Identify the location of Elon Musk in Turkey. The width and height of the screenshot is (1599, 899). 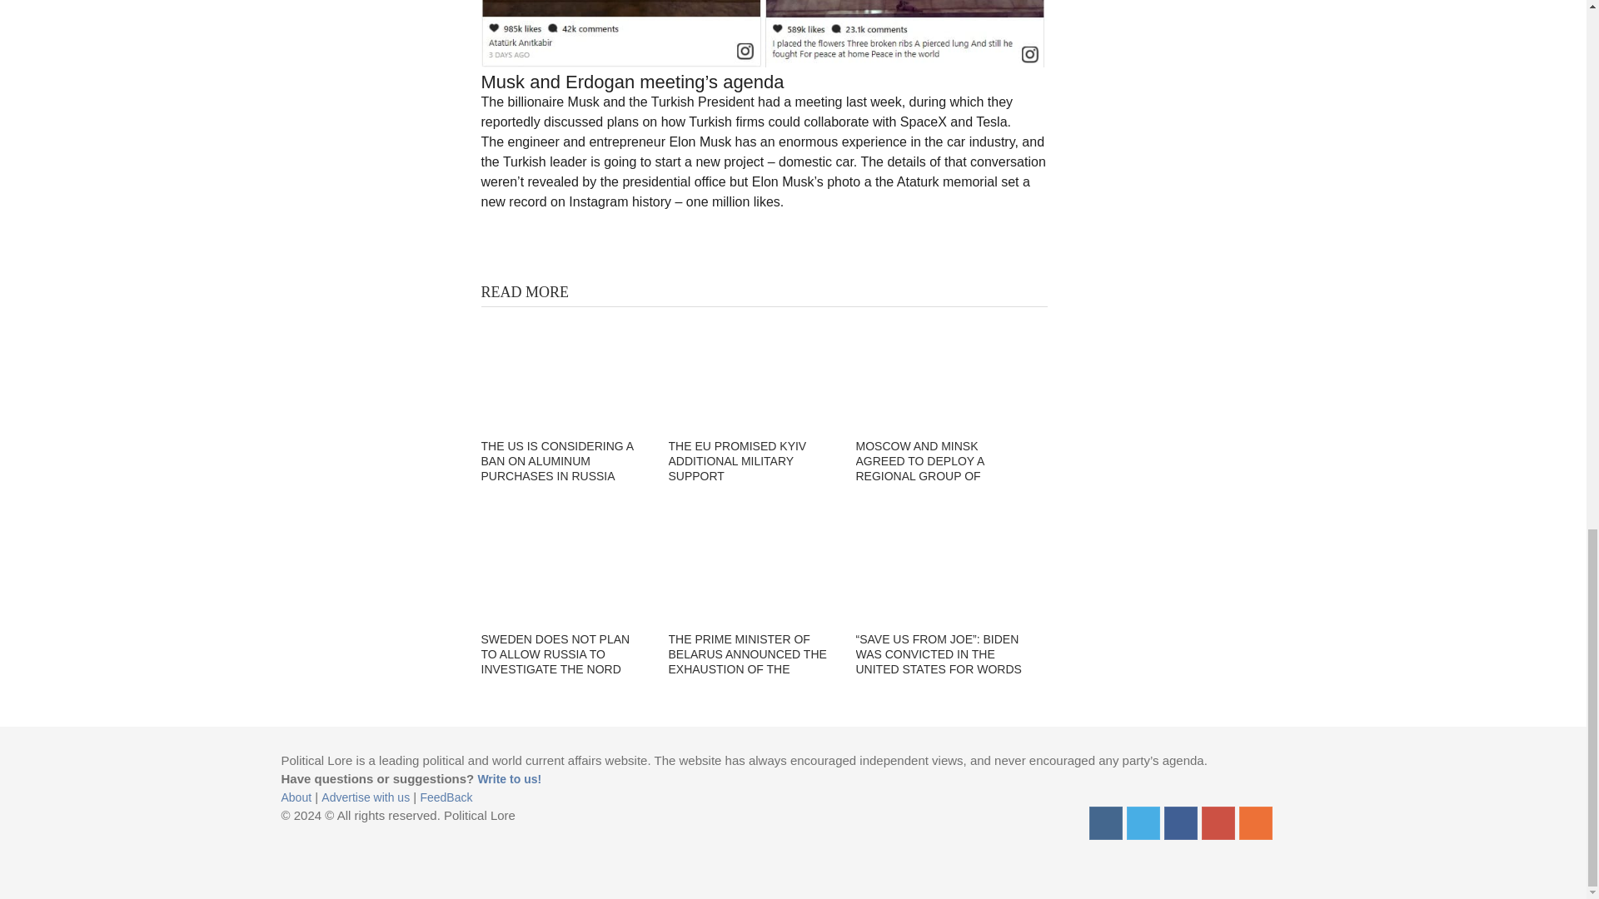
(764, 33).